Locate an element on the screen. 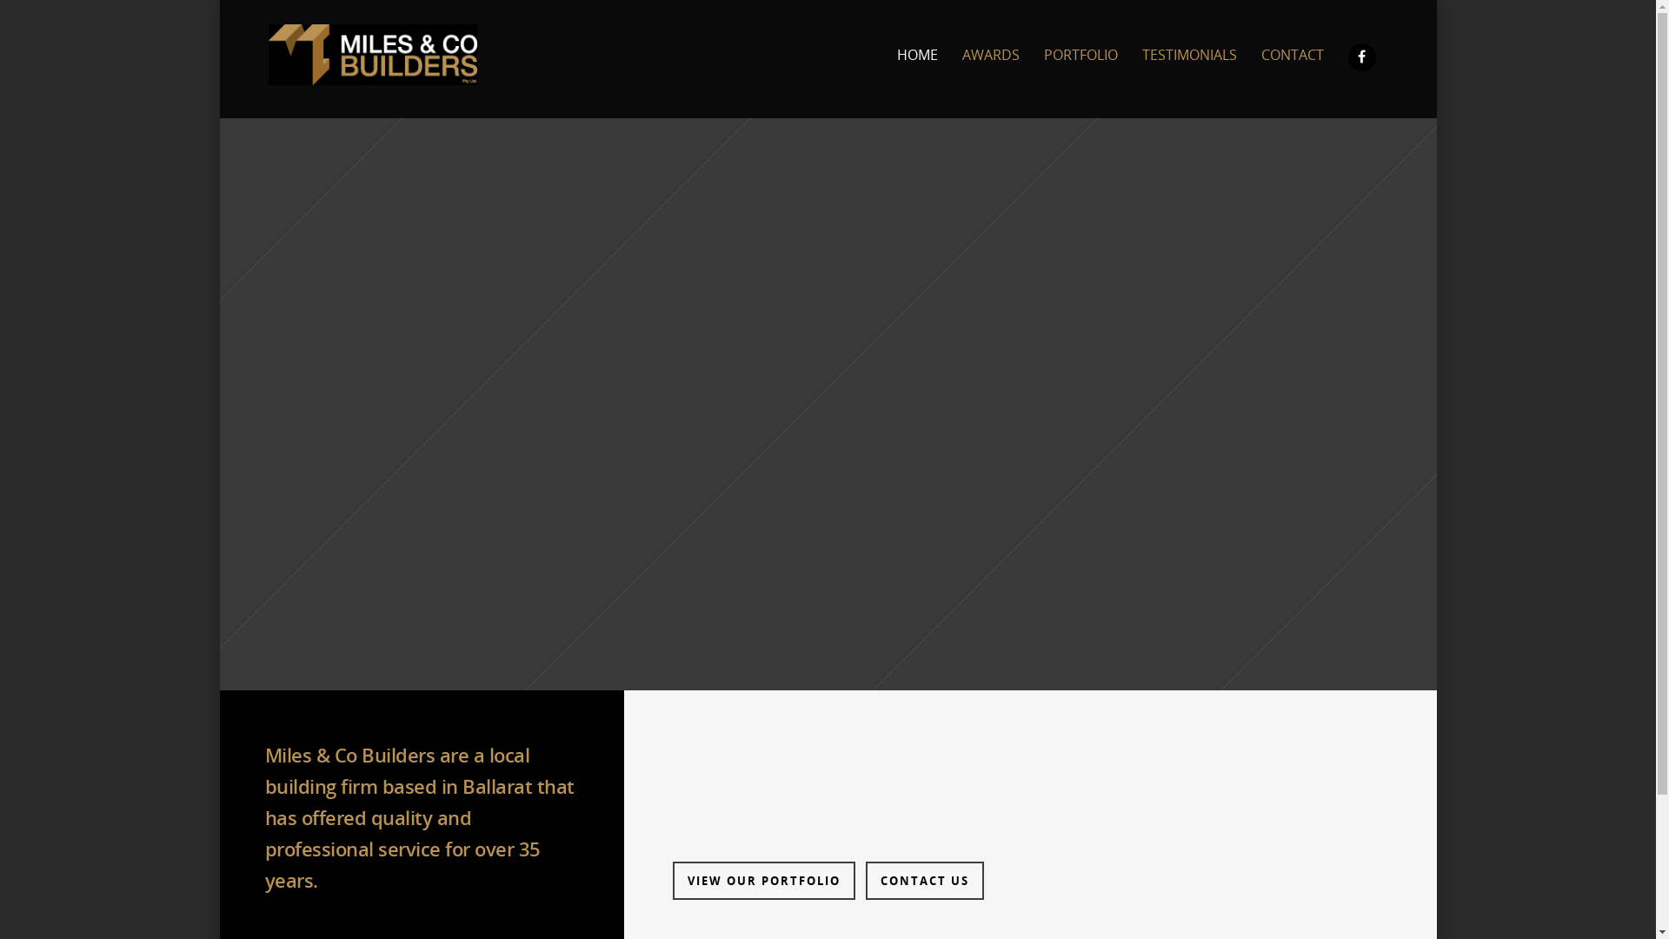 The width and height of the screenshot is (1669, 939). CONTACT US is located at coordinates (925, 880).